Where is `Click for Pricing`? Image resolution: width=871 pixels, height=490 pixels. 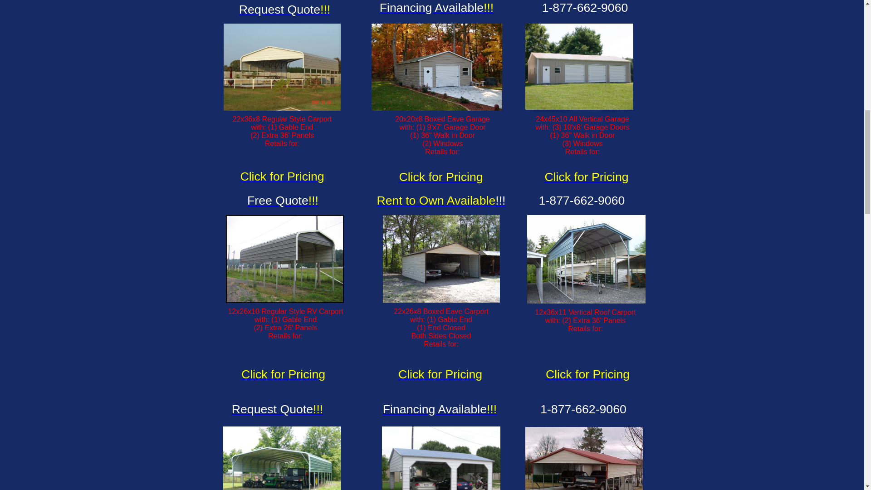
Click for Pricing is located at coordinates (586, 177).